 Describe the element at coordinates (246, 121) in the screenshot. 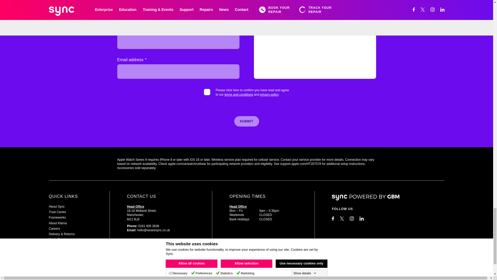

I see `Submit` at that location.